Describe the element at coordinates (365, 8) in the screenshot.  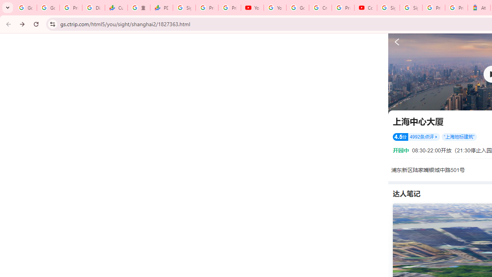
I see `Content Creator Programs & Opportunities - YouTube Creators` at that location.